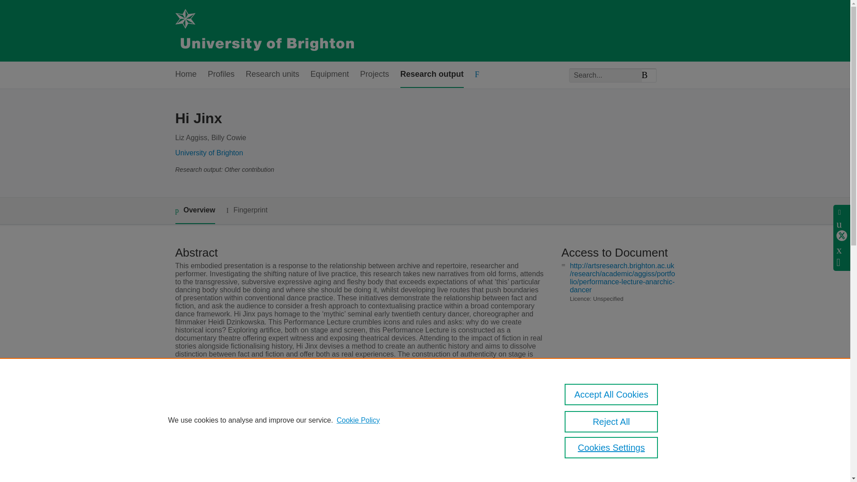  I want to click on Overview, so click(195, 211).